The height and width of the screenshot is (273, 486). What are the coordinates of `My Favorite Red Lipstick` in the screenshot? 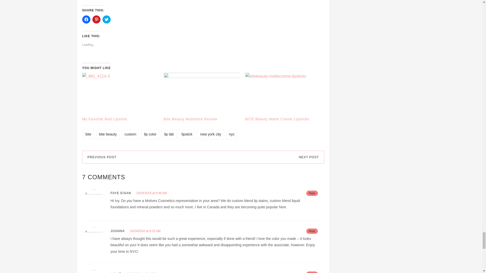 It's located at (120, 95).